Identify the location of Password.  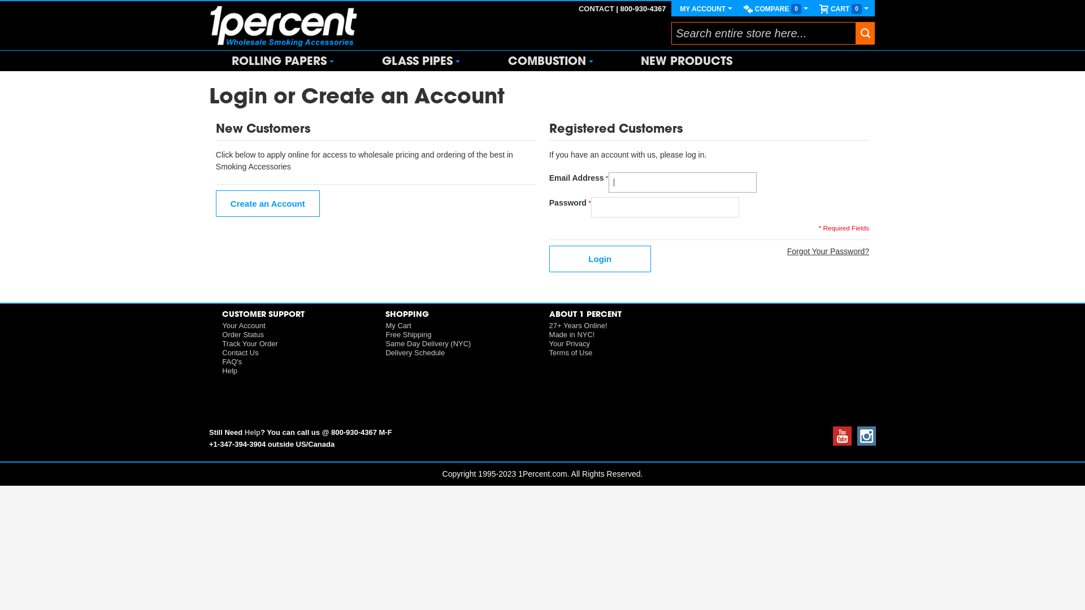
(665, 207).